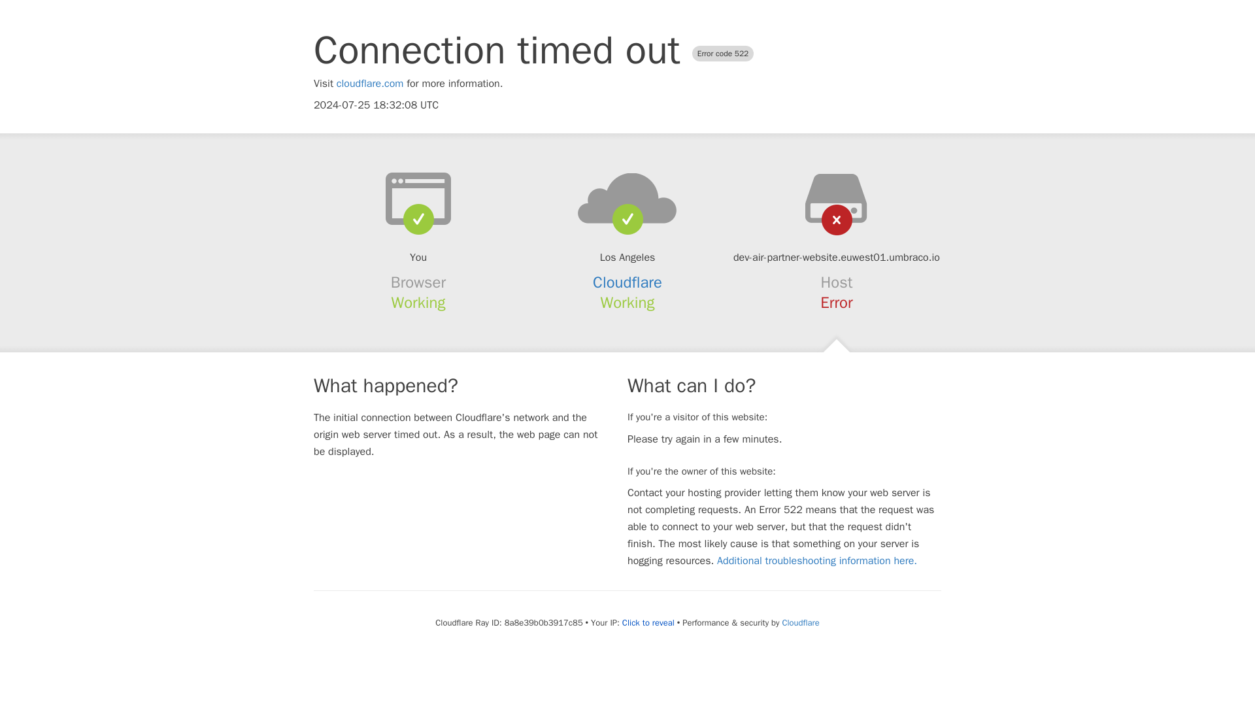 This screenshot has width=1255, height=706. What do you see at coordinates (648, 622) in the screenshot?
I see `Click to reveal` at bounding box center [648, 622].